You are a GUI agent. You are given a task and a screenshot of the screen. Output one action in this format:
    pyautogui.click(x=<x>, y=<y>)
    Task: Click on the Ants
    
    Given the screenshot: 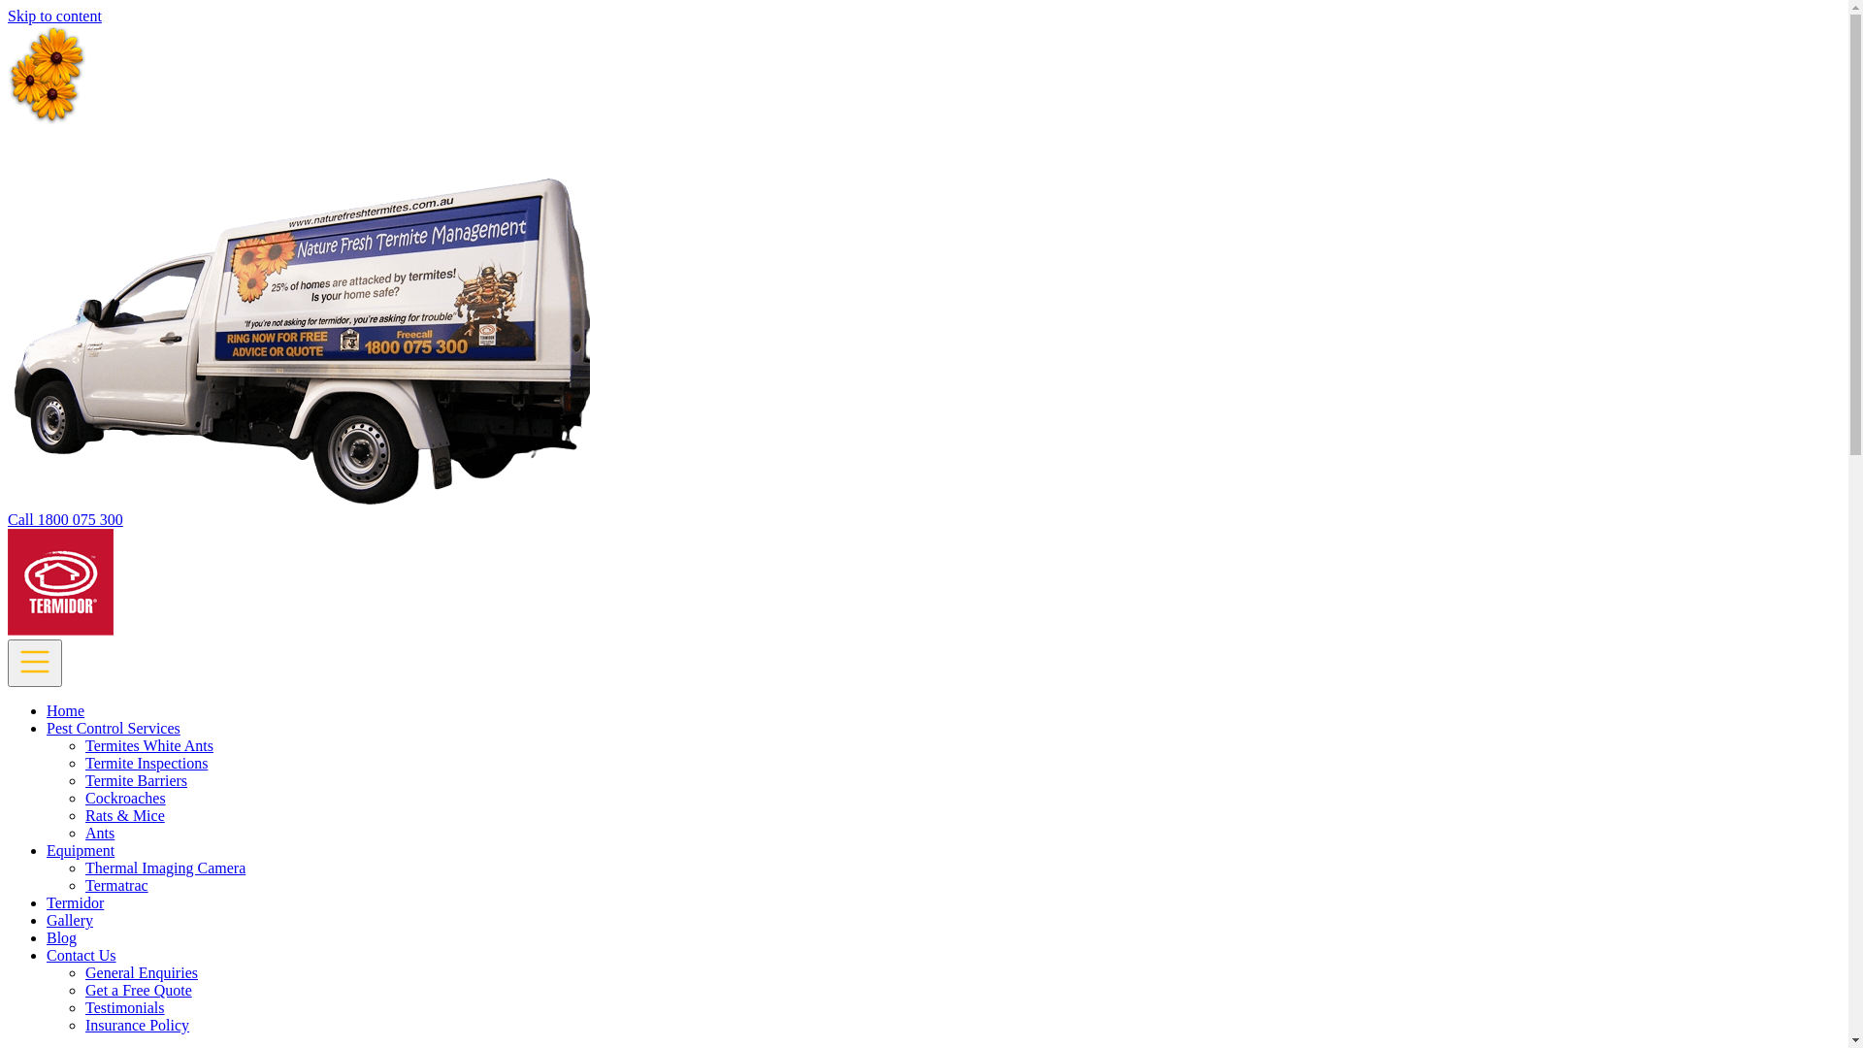 What is the action you would take?
    pyautogui.click(x=100, y=833)
    